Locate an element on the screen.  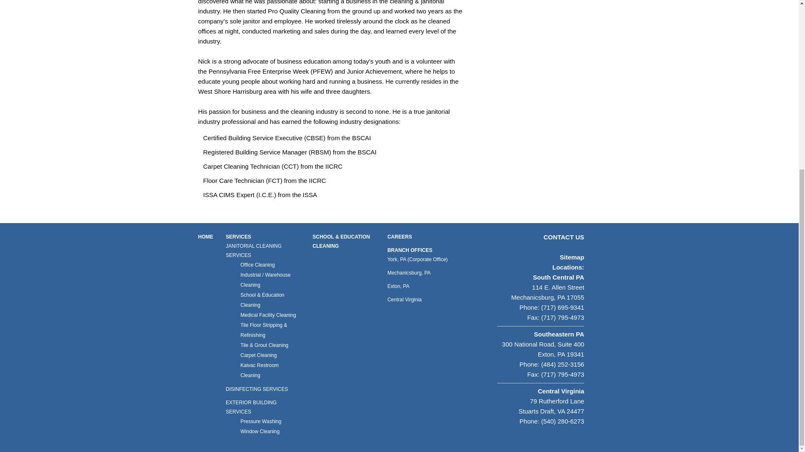
Medical Facility Cleaning is located at coordinates (262, 315).